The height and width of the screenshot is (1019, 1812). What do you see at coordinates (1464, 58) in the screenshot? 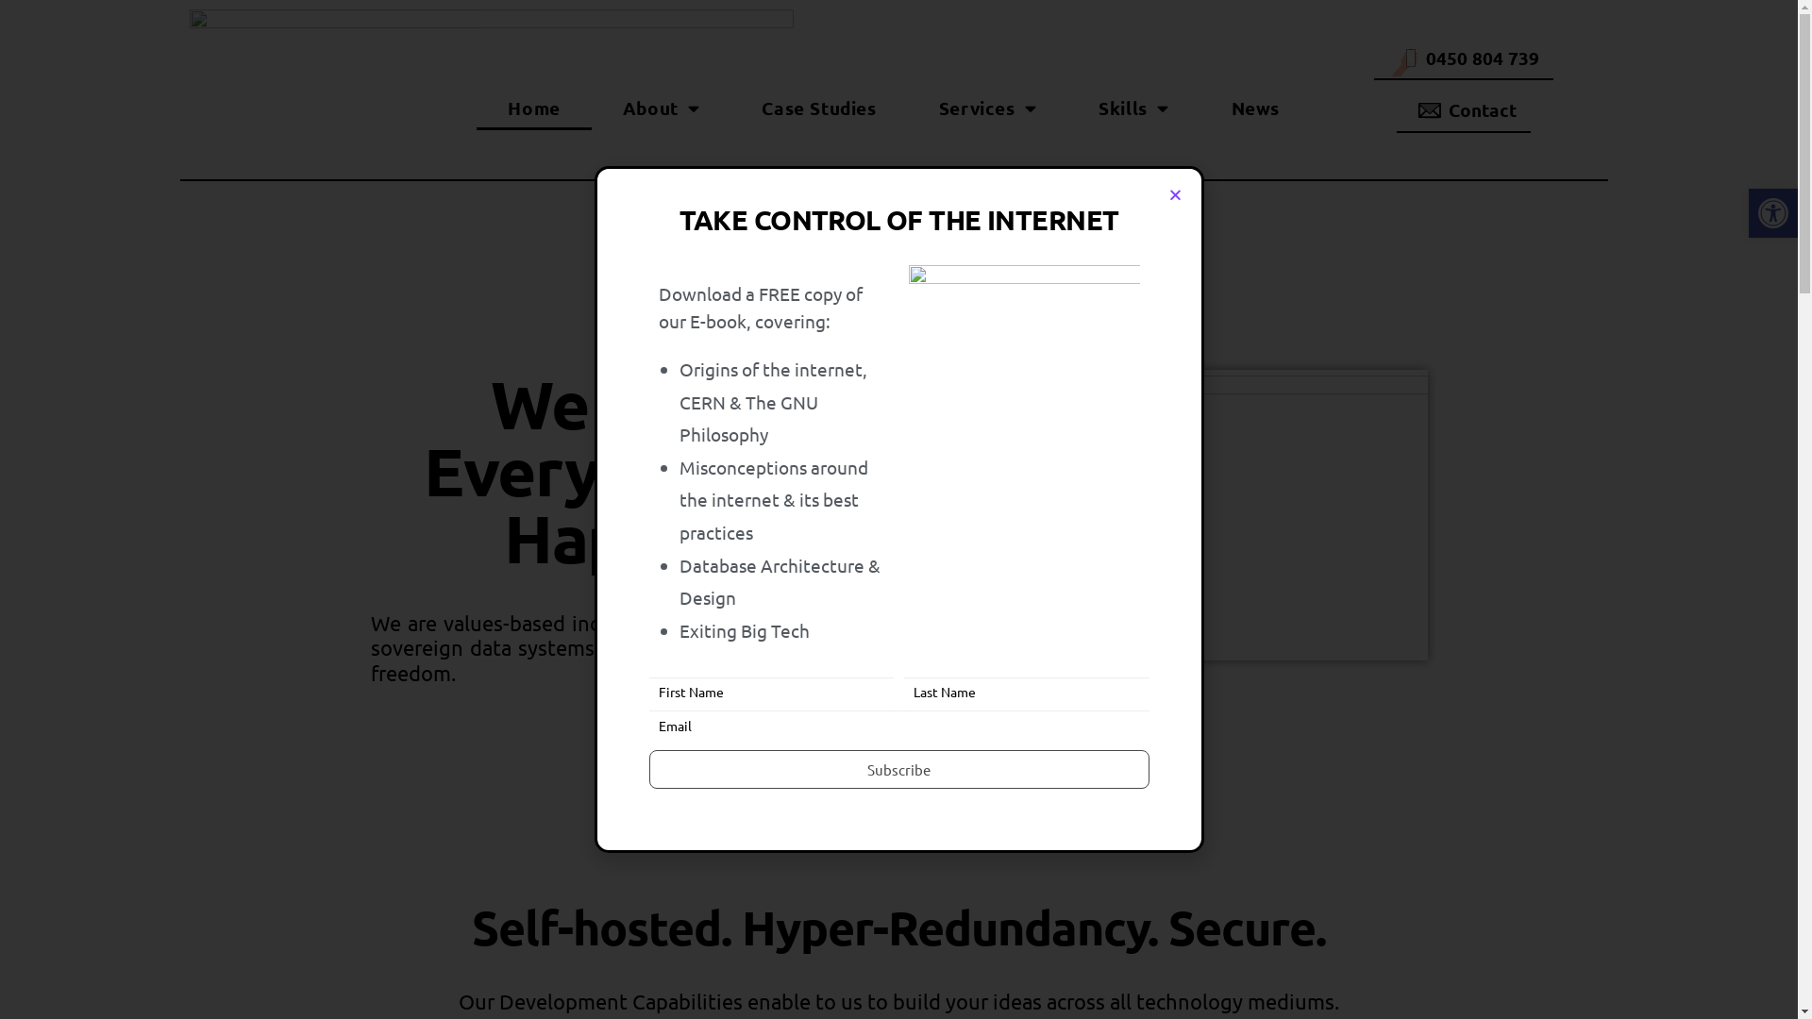
I see `0450 804 739` at bounding box center [1464, 58].